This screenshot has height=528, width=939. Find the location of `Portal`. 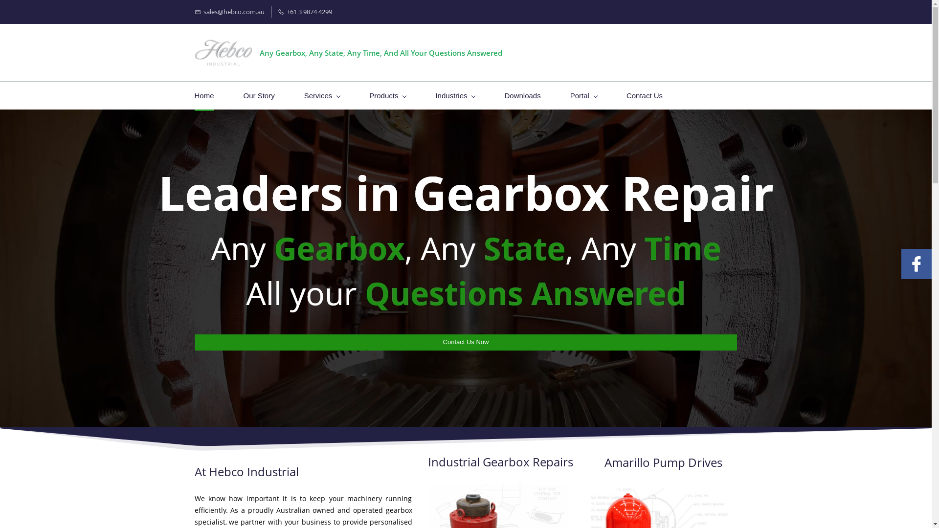

Portal is located at coordinates (584, 96).